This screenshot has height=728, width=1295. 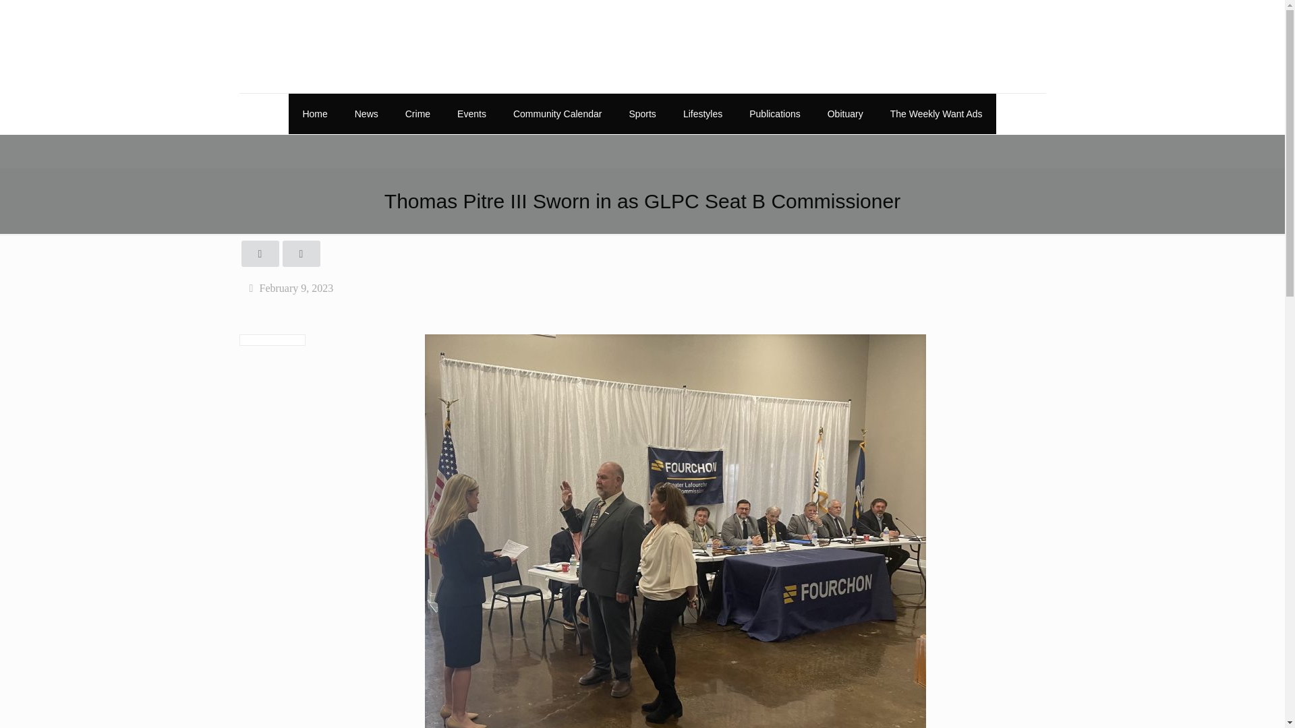 I want to click on Events, so click(x=472, y=113).